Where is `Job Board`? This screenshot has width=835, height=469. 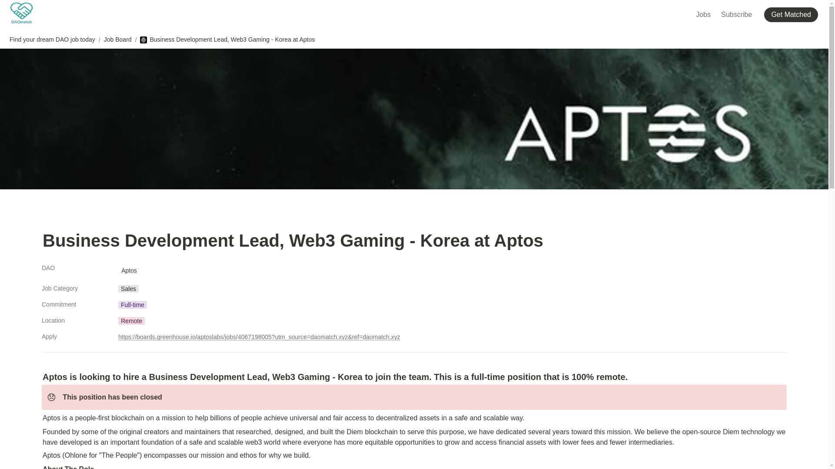 Job Board is located at coordinates (117, 40).